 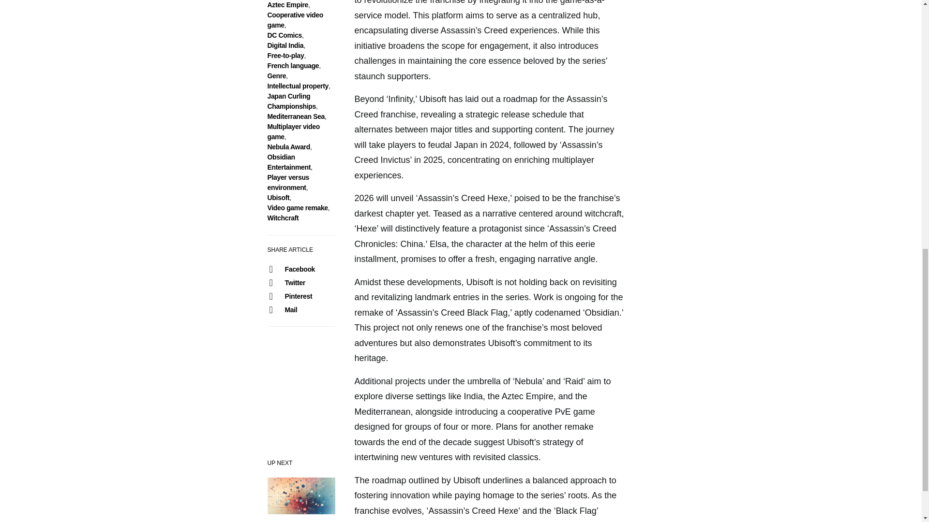 What do you see at coordinates (287, 5) in the screenshot?
I see `Aztec Empire` at bounding box center [287, 5].